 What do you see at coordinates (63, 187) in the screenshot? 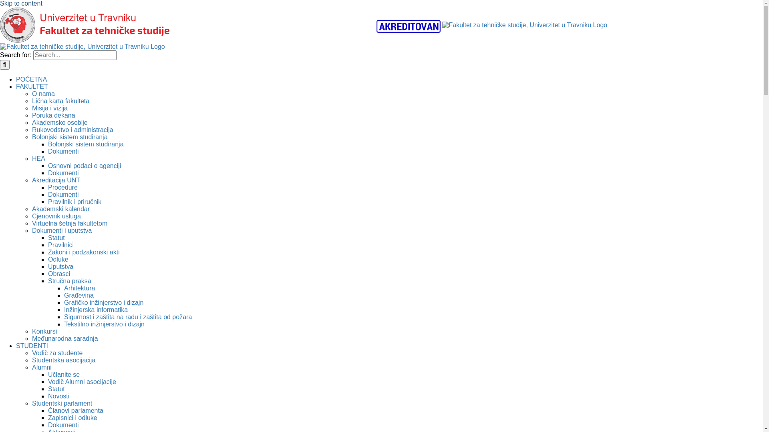
I see `Procedure` at bounding box center [63, 187].